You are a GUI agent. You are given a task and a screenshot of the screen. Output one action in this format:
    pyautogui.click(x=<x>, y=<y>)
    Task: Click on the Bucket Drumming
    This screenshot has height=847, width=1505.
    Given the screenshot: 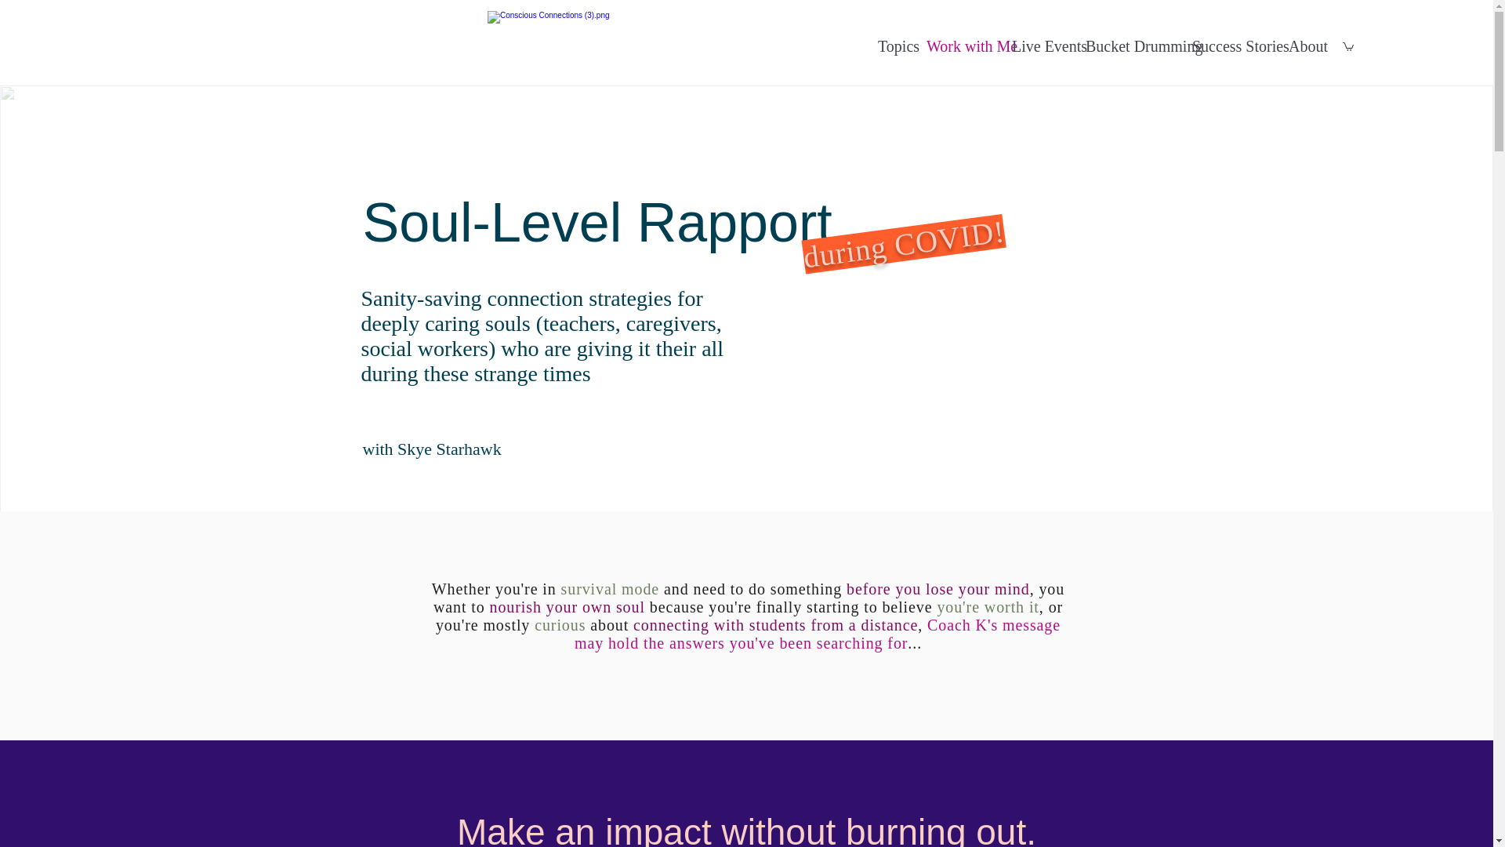 What is the action you would take?
    pyautogui.click(x=1130, y=46)
    